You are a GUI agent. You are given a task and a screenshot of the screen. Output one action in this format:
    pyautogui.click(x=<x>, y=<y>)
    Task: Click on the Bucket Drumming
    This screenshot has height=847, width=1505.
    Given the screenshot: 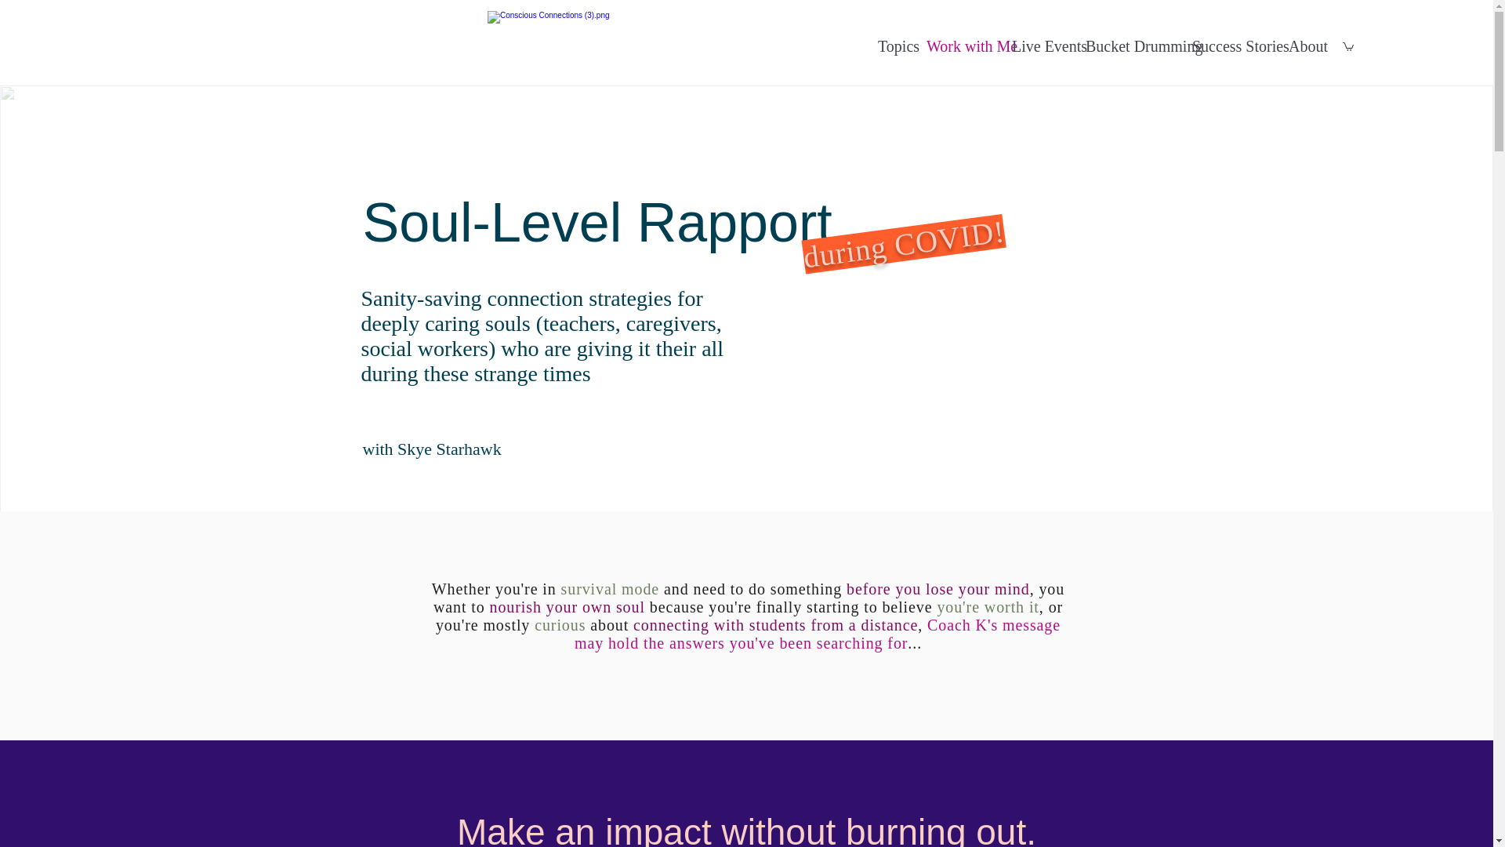 What is the action you would take?
    pyautogui.click(x=1130, y=46)
    